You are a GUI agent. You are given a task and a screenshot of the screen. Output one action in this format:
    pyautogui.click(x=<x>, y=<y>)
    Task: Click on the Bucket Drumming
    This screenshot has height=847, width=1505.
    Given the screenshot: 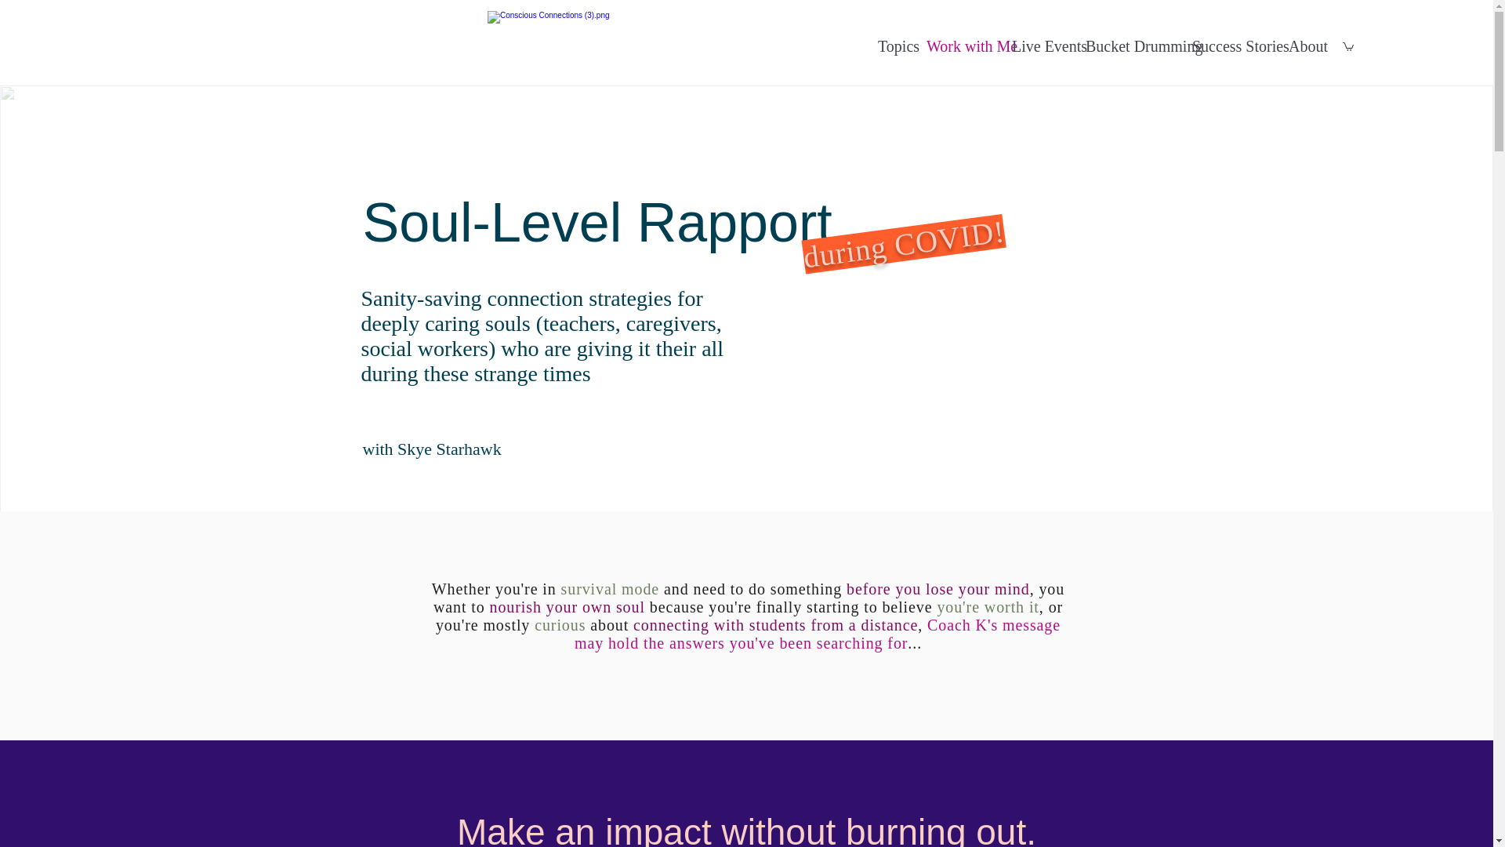 What is the action you would take?
    pyautogui.click(x=1130, y=46)
    